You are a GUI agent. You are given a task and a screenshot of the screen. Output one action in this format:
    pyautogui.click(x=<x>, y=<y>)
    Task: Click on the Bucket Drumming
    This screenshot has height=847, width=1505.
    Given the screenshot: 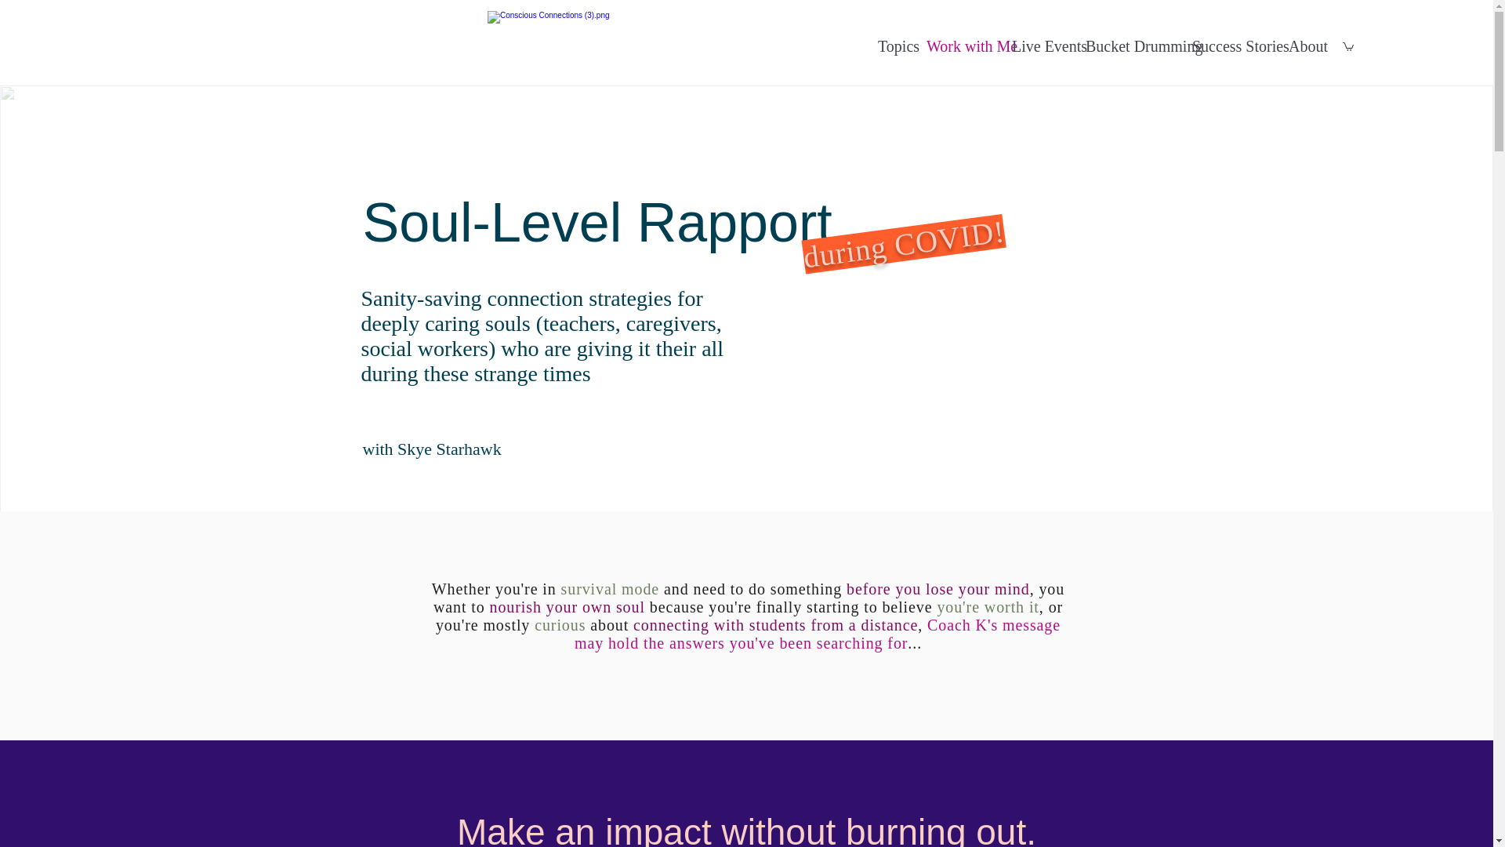 What is the action you would take?
    pyautogui.click(x=1130, y=46)
    